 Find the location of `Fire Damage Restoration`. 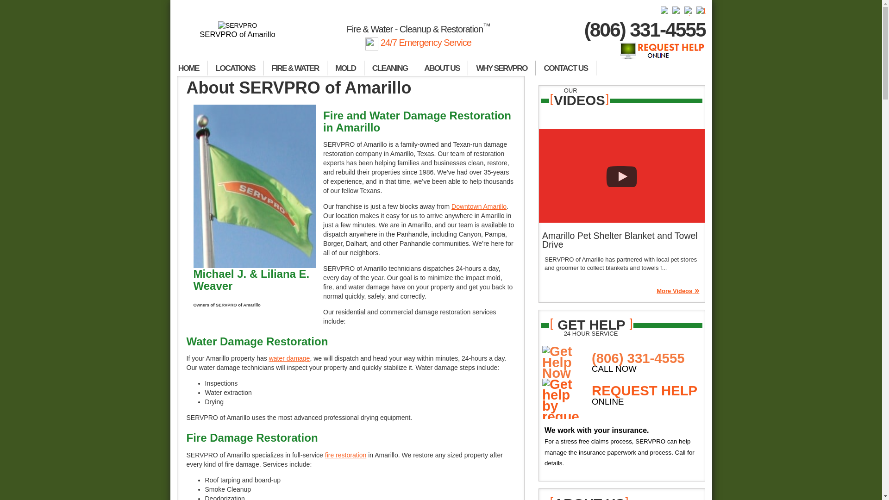

Fire Damage Restoration is located at coordinates (345, 455).